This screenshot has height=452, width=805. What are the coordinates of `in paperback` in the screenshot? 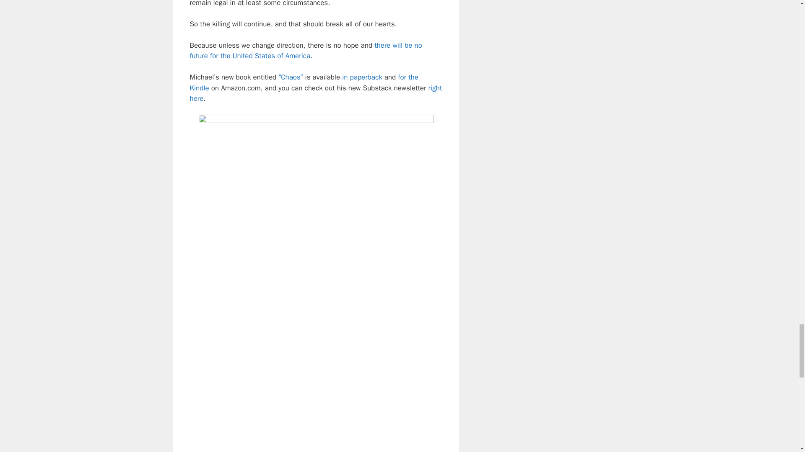 It's located at (362, 77).